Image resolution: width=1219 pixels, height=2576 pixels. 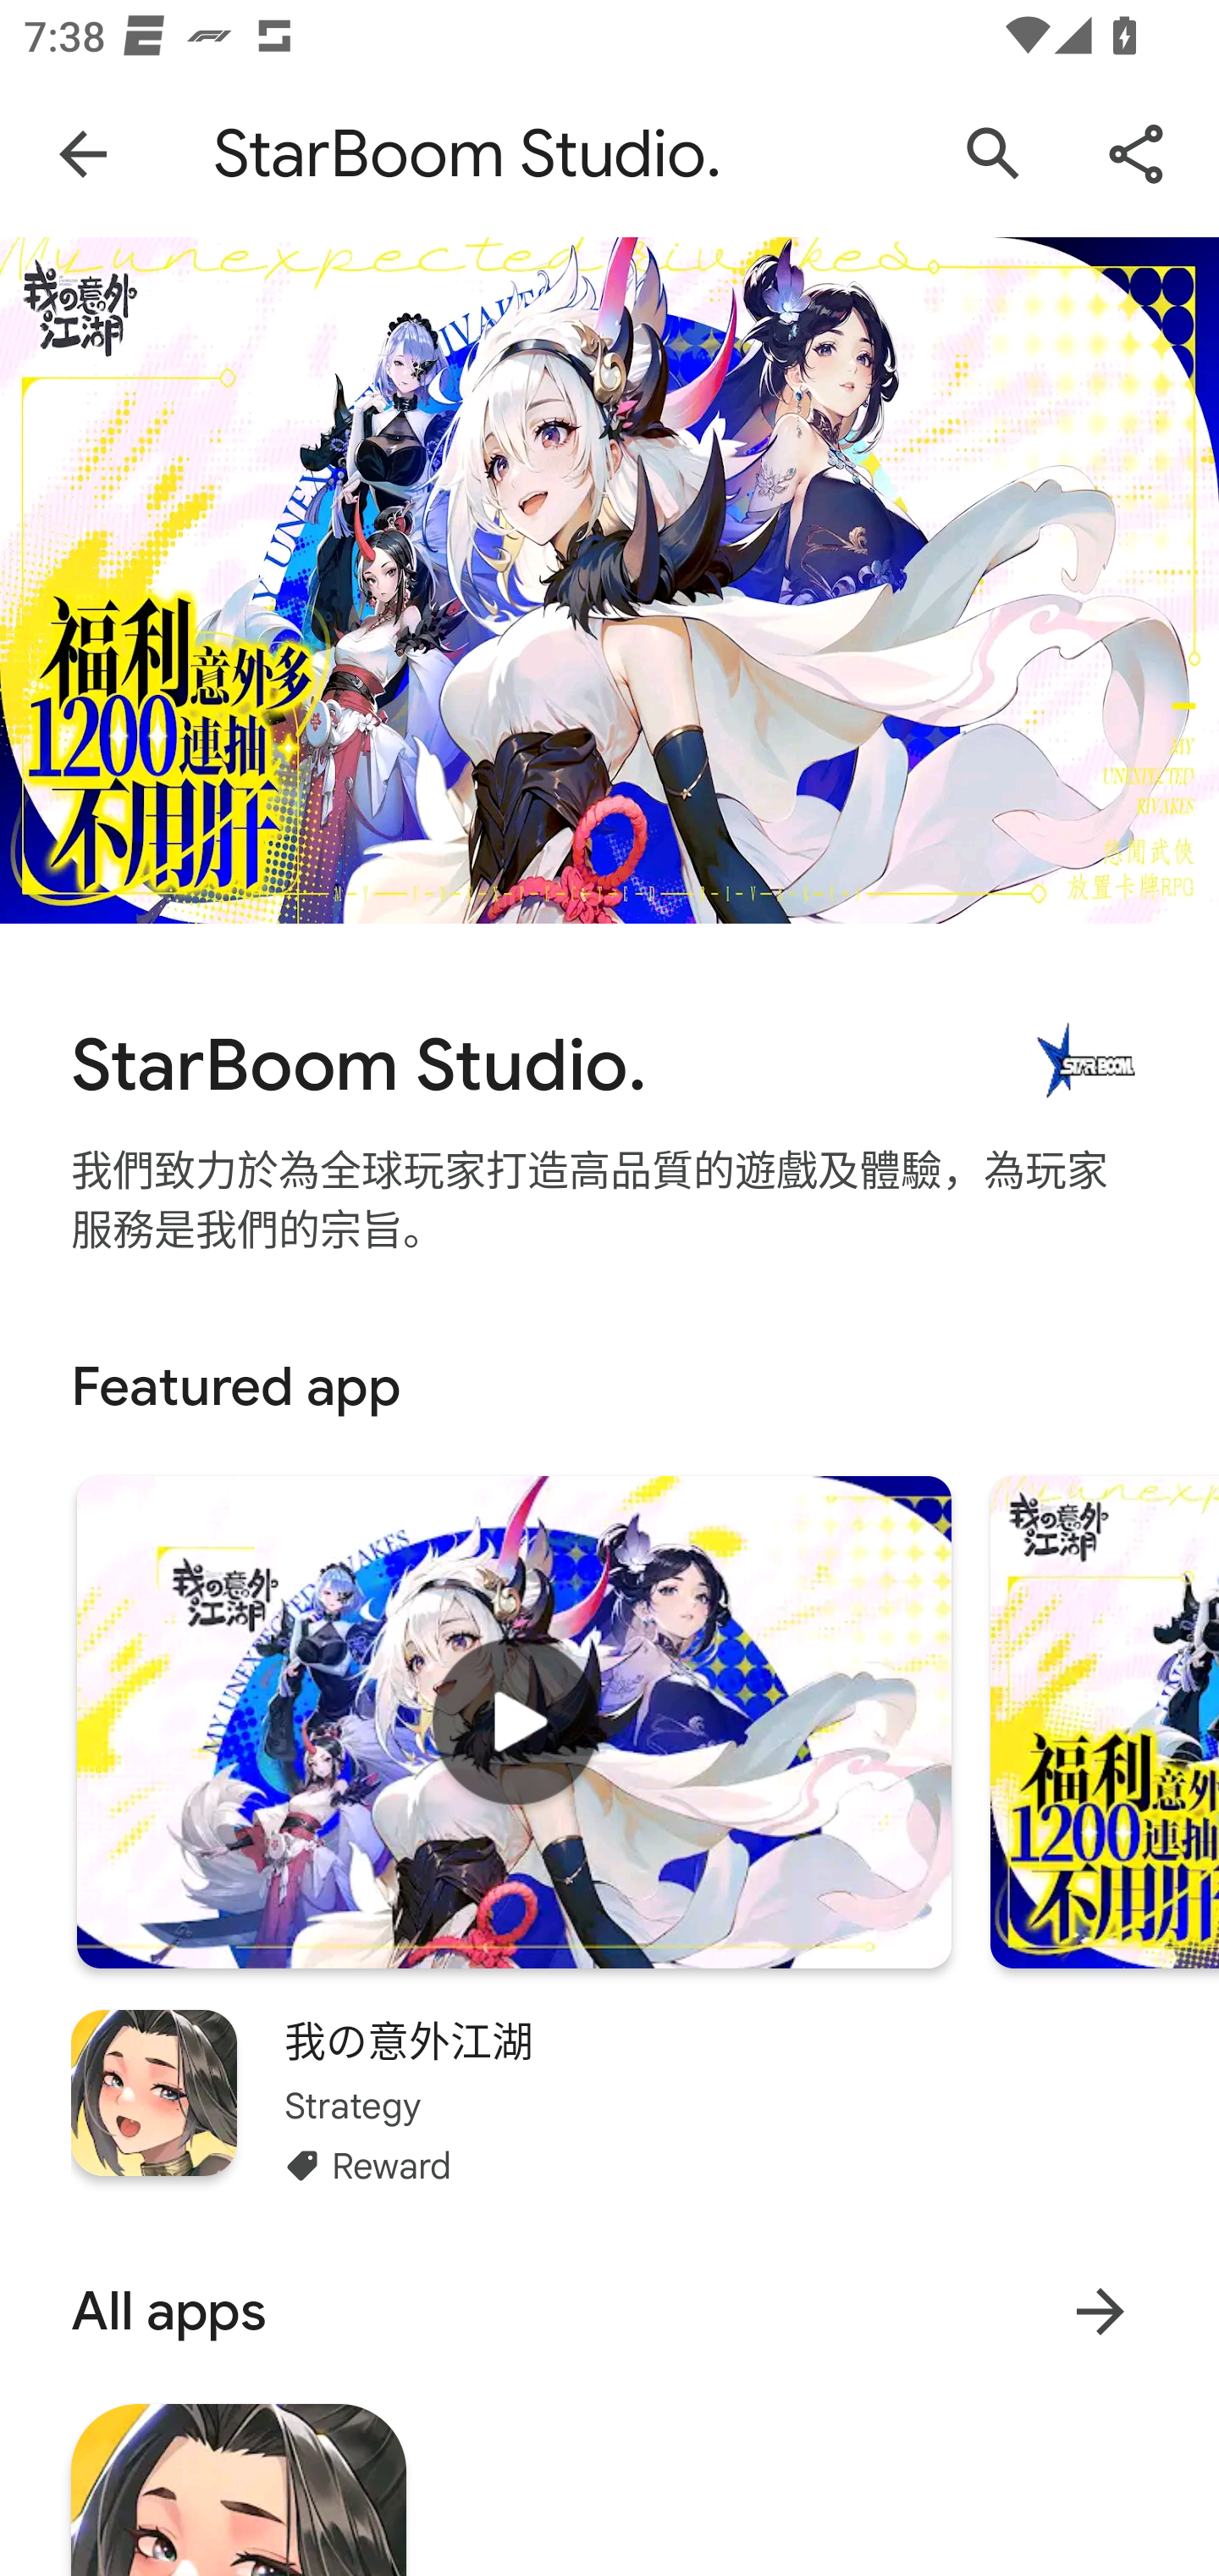 What do you see at coordinates (83, 154) in the screenshot?
I see `Navigate up` at bounding box center [83, 154].